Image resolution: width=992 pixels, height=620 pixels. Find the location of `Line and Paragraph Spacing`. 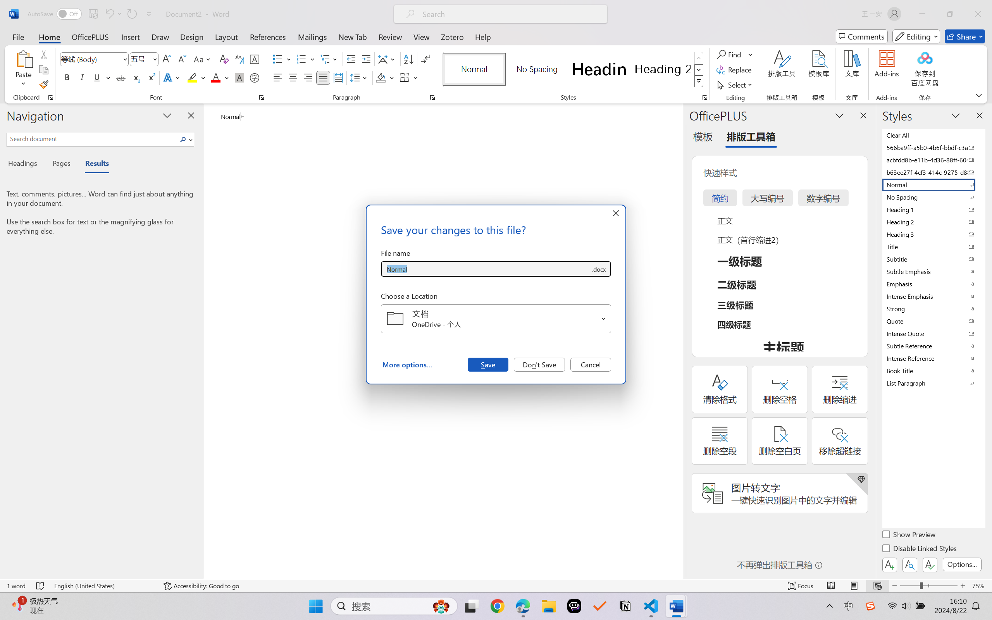

Line and Paragraph Spacing is located at coordinates (360, 77).